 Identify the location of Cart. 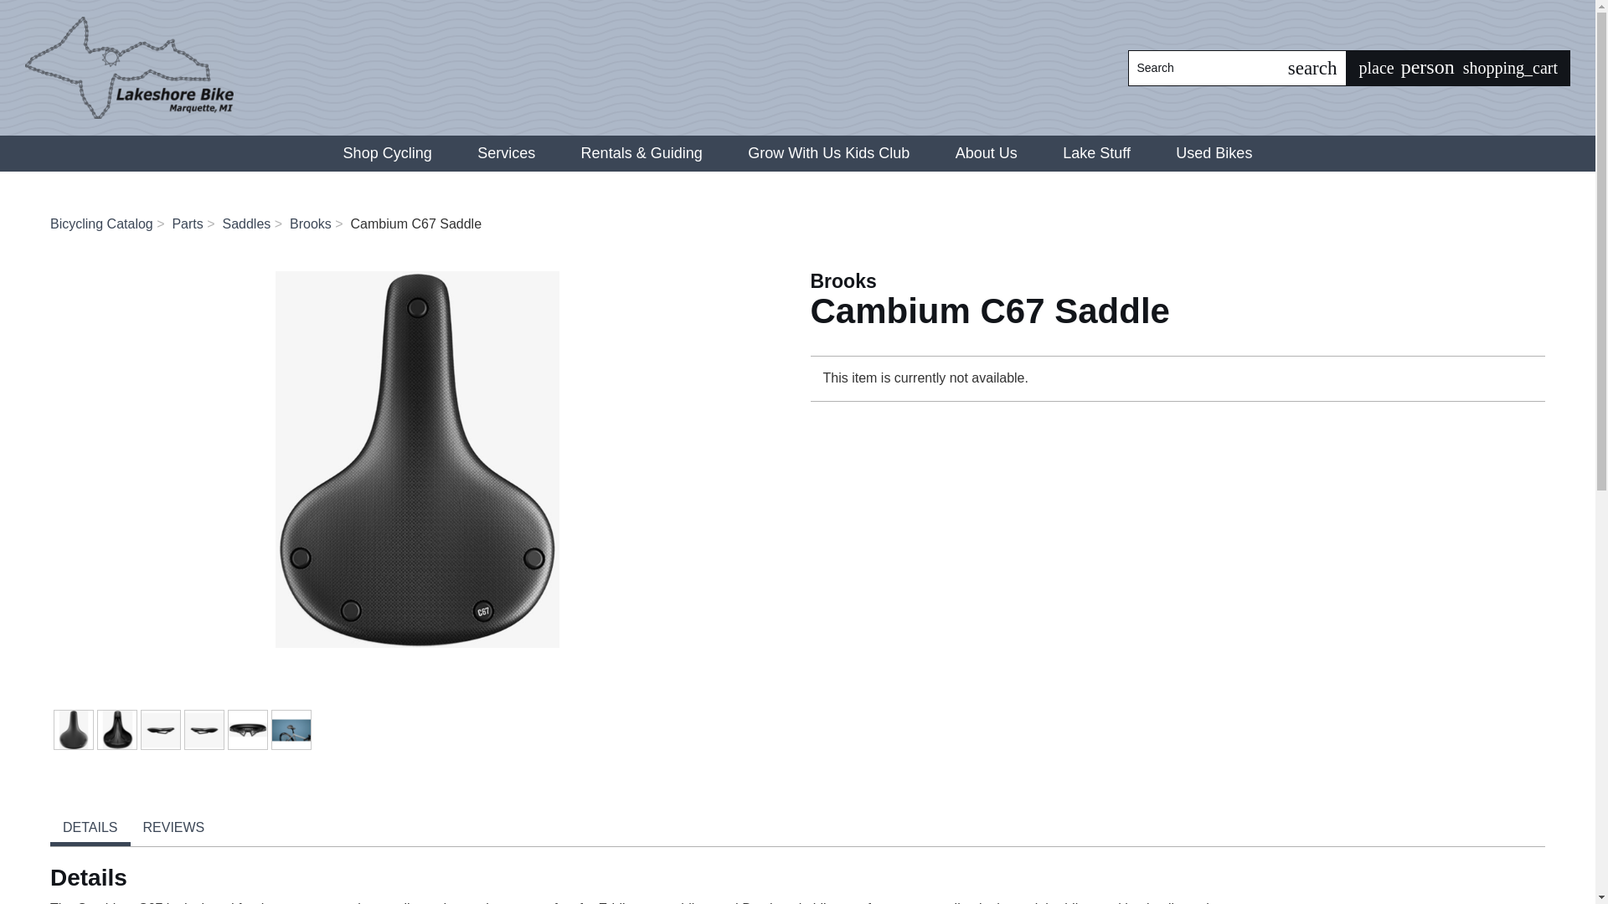
(1511, 67).